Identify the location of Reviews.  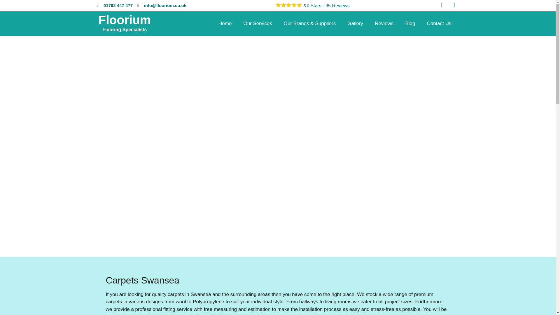
(439, 23).